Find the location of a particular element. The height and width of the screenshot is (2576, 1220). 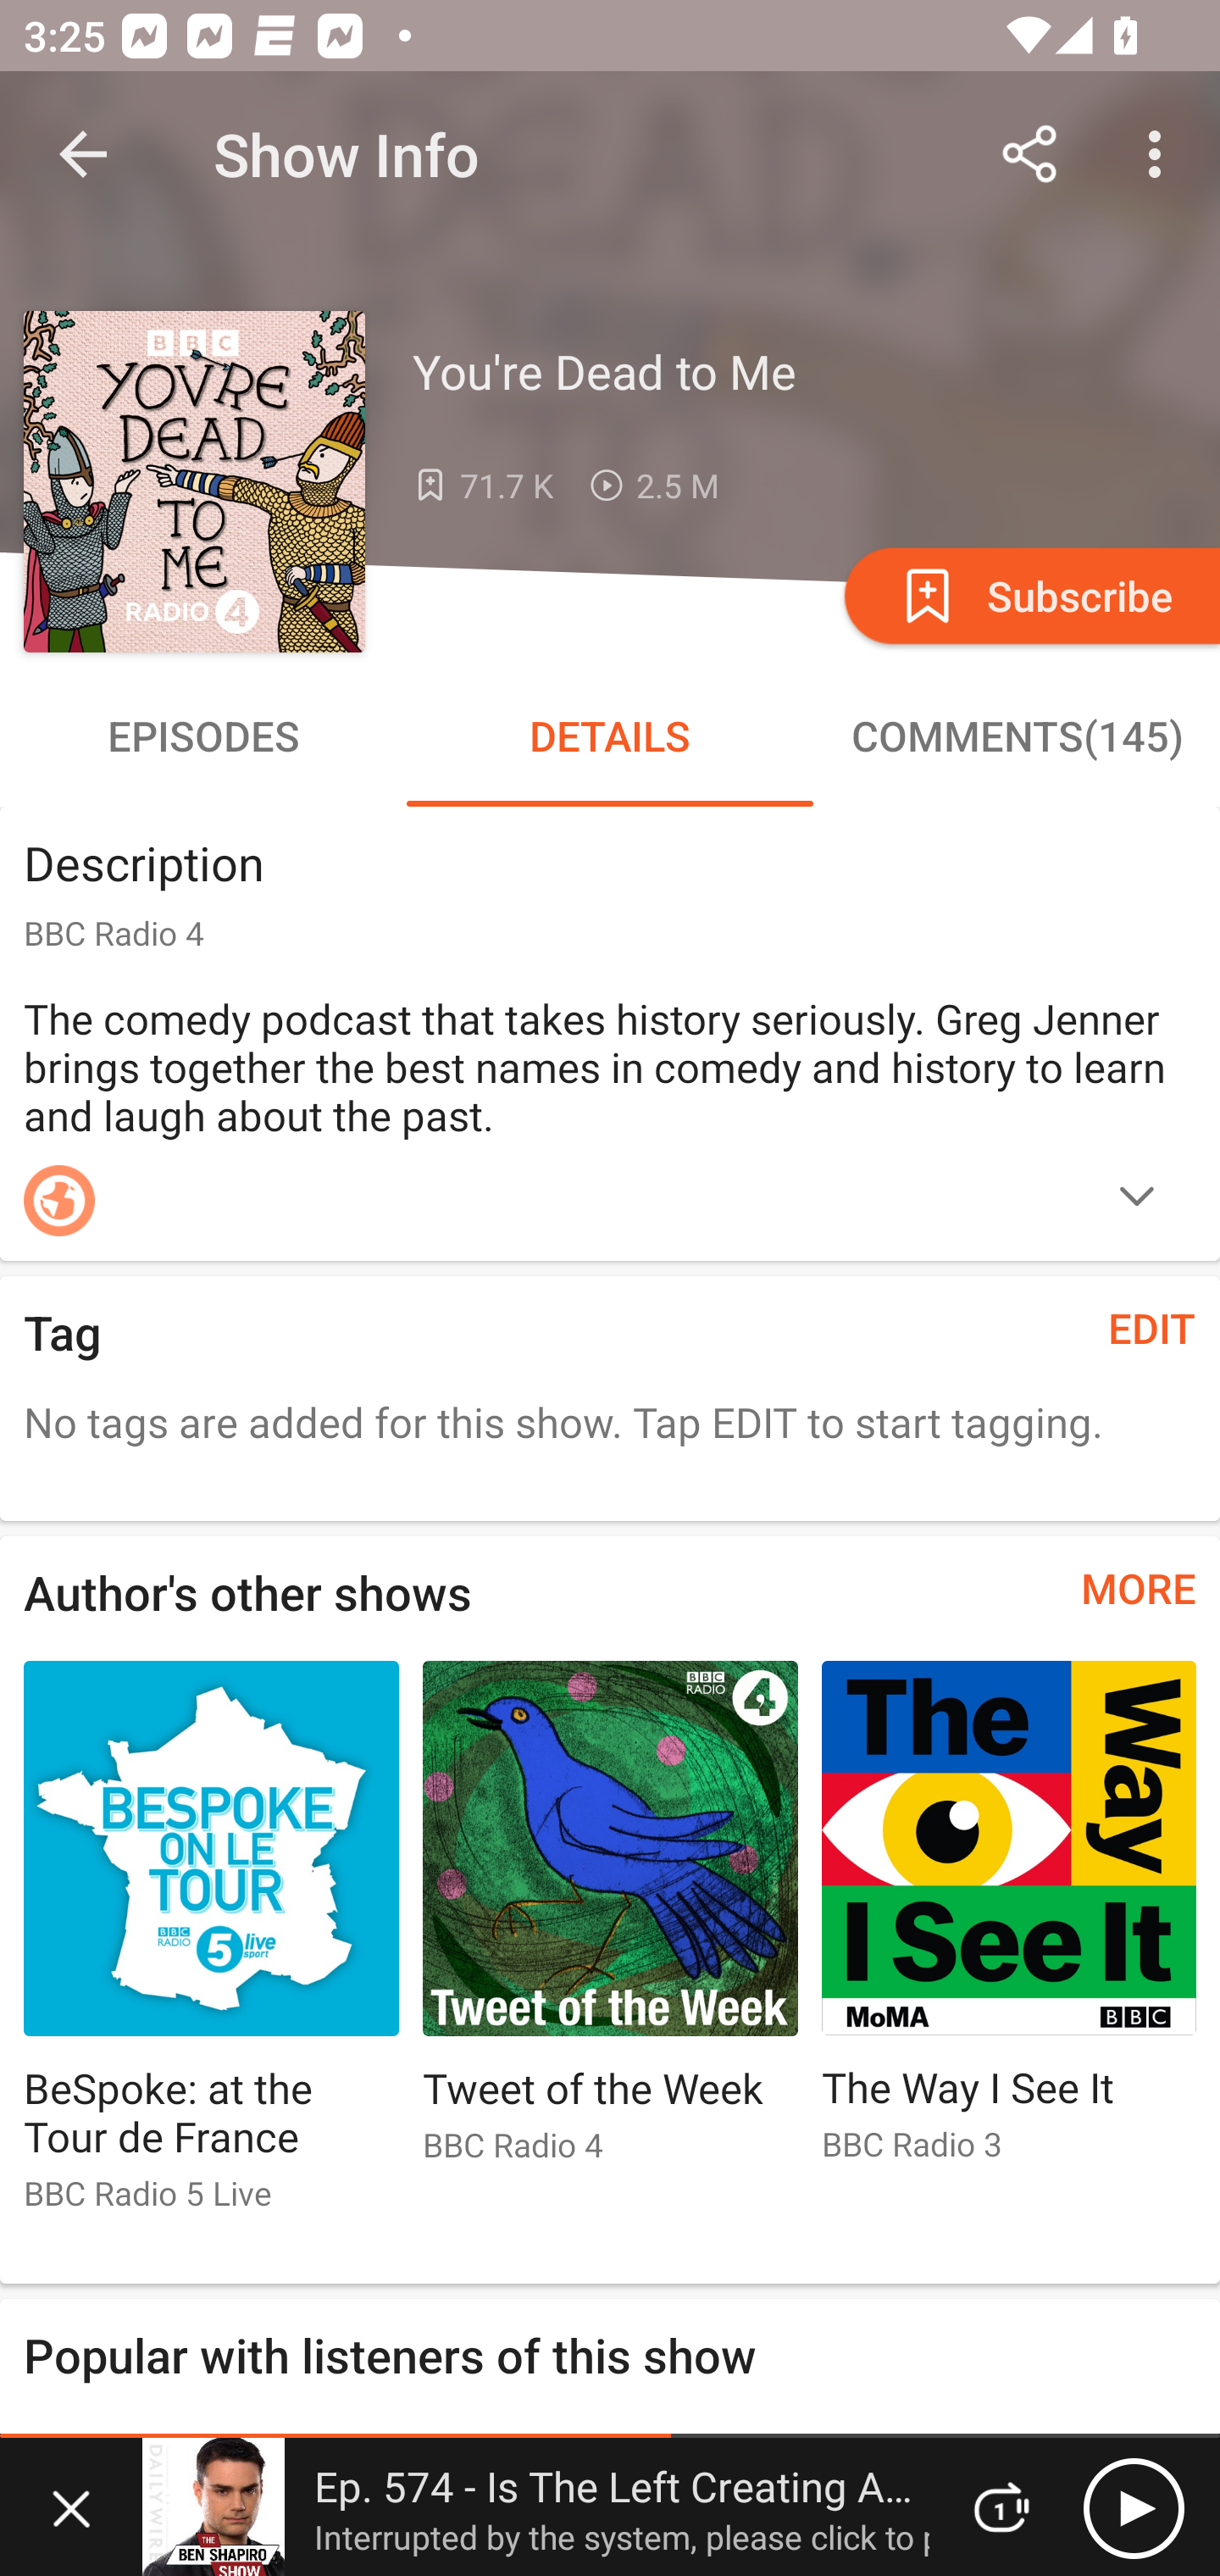

Navigate up is located at coordinates (83, 154).